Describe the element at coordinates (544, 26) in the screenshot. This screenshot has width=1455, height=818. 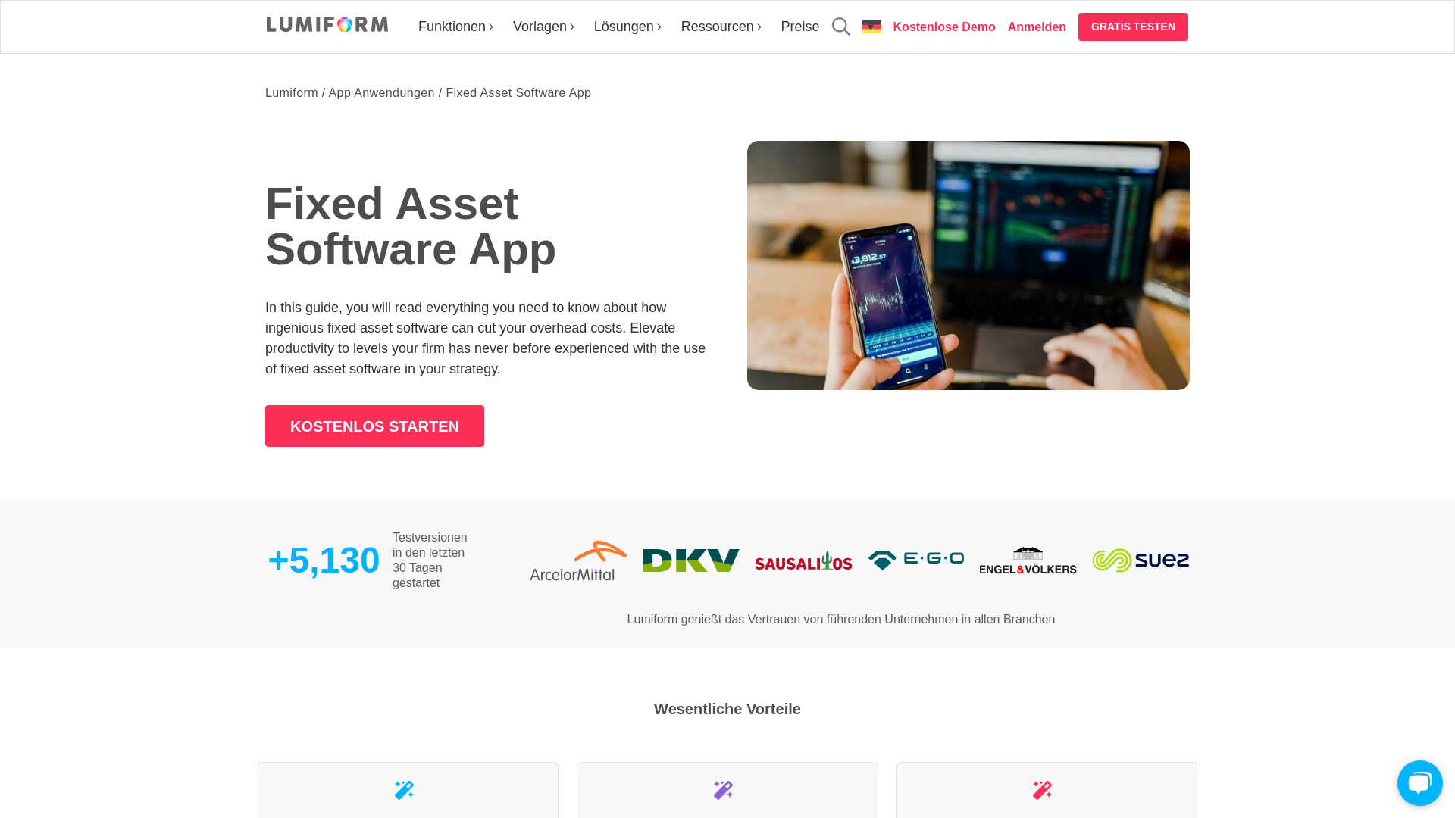
I see `Vorlagen` at that location.